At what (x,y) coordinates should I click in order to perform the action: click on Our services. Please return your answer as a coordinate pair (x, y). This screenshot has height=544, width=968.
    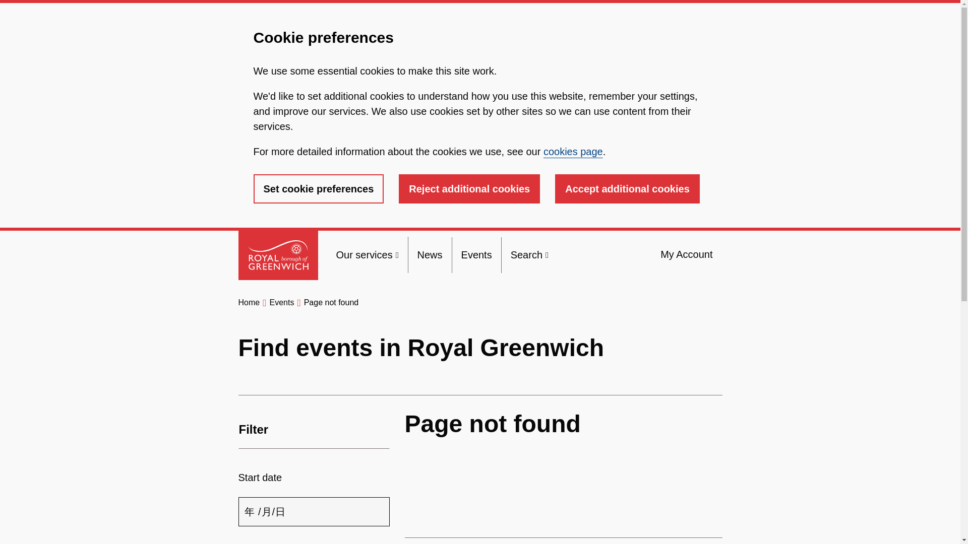
    Looking at the image, I should click on (367, 255).